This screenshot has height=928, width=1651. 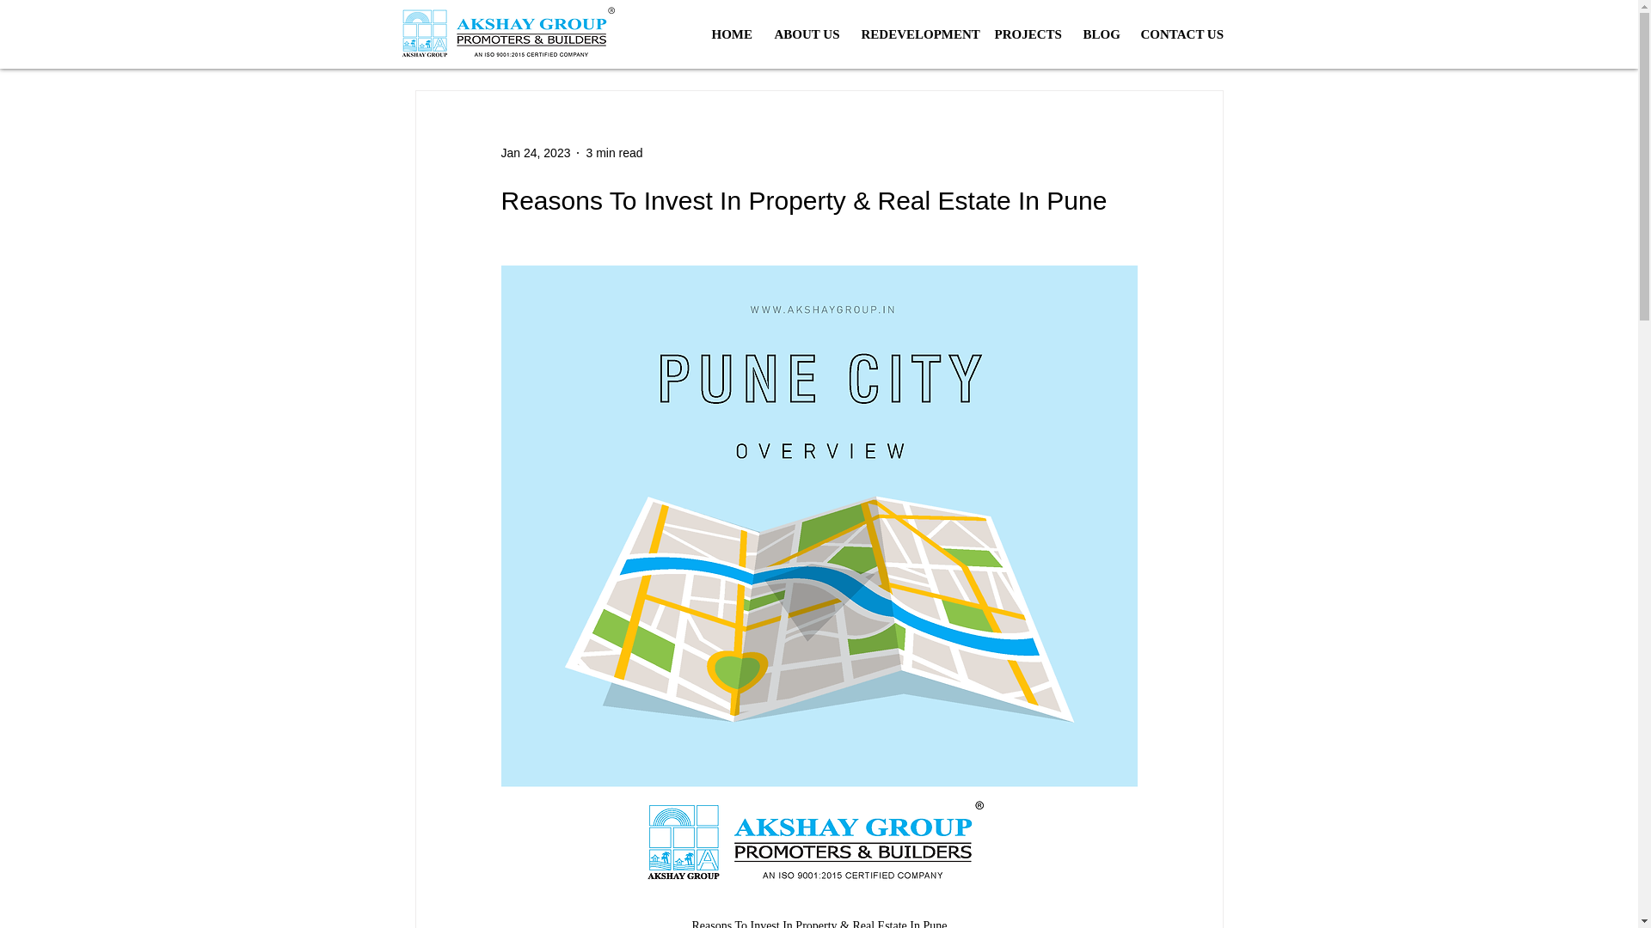 What do you see at coordinates (535, 152) in the screenshot?
I see `Jan 24, 2023` at bounding box center [535, 152].